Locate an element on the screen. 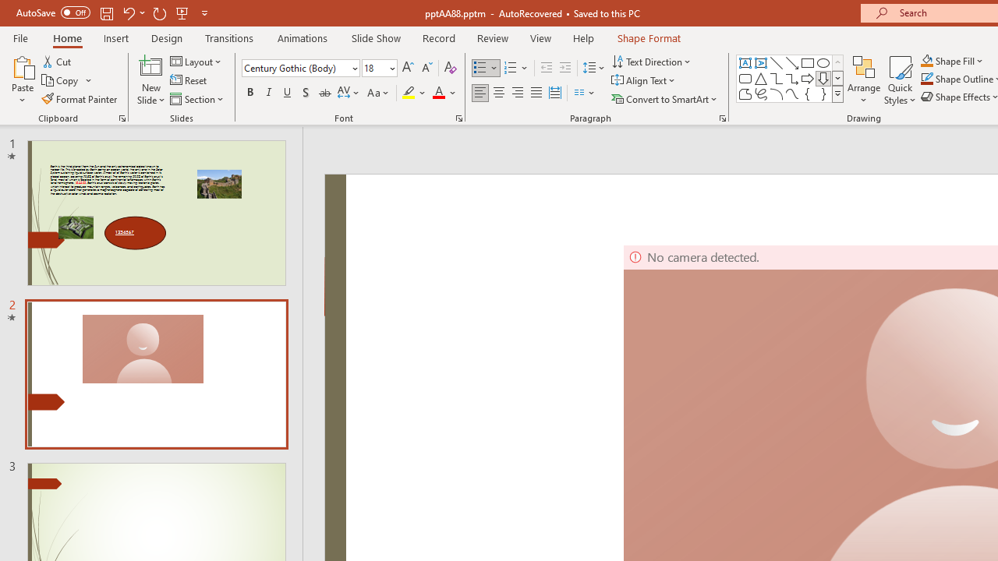 The width and height of the screenshot is (998, 561). Shape Outline Teal, Accent 1 is located at coordinates (926, 79).